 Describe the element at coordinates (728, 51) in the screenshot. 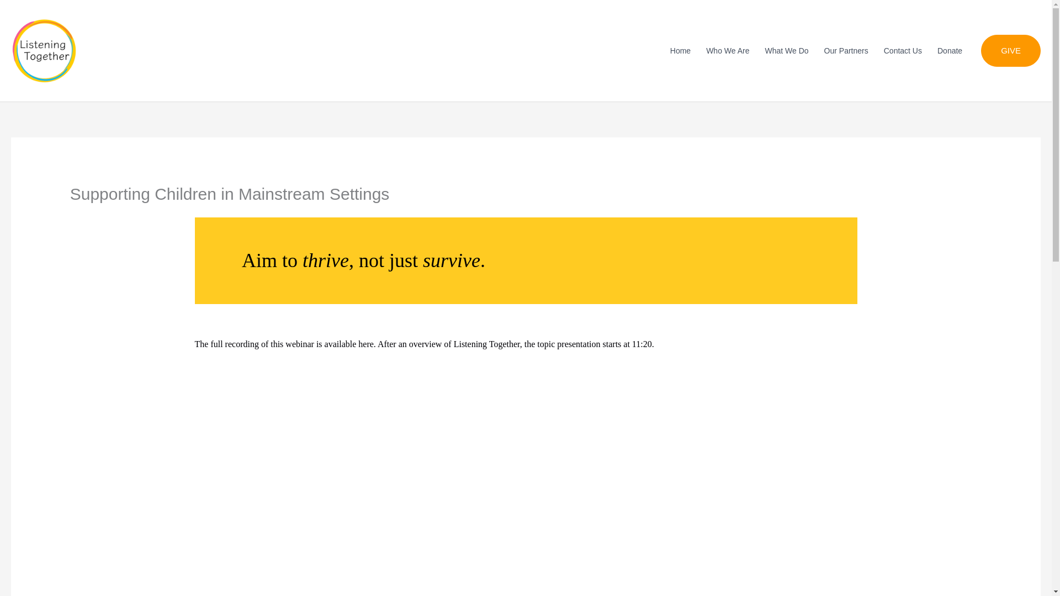

I see `Who We Are` at that location.